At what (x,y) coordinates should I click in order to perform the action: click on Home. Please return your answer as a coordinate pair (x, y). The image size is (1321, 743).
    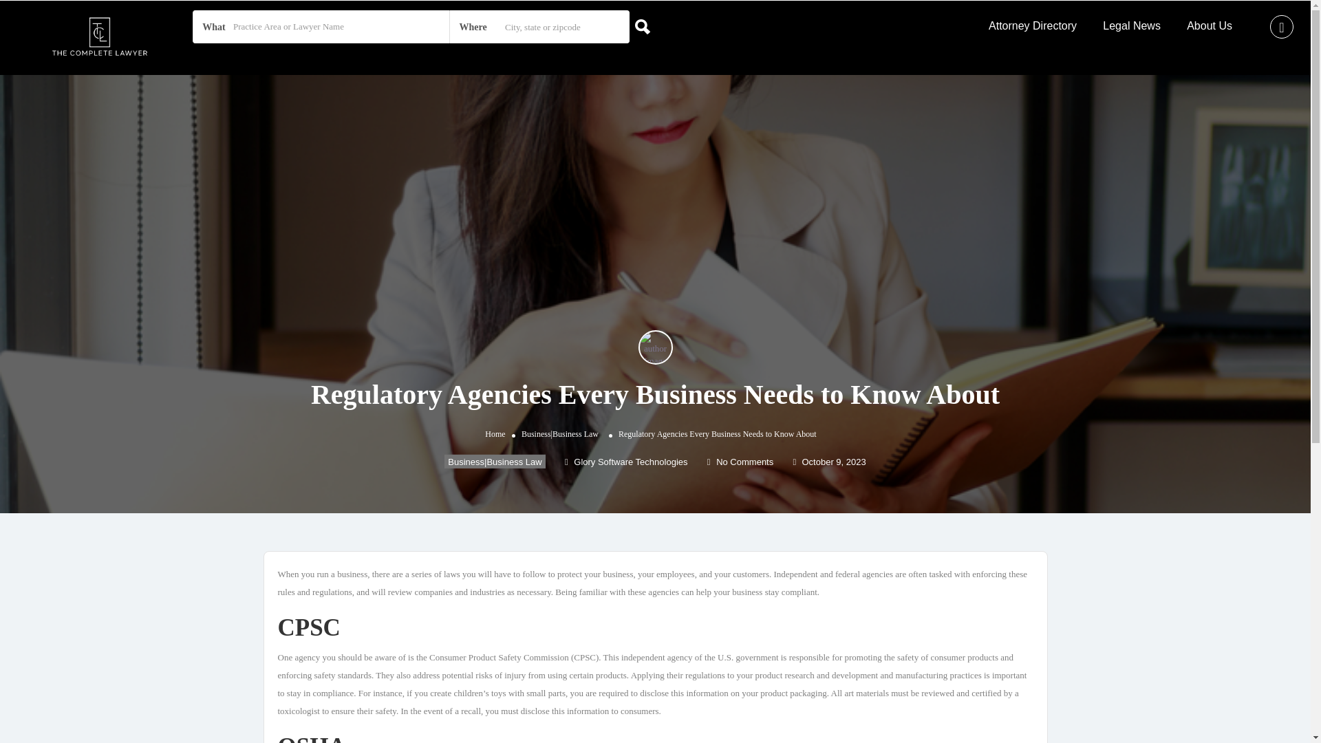
    Looking at the image, I should click on (494, 434).